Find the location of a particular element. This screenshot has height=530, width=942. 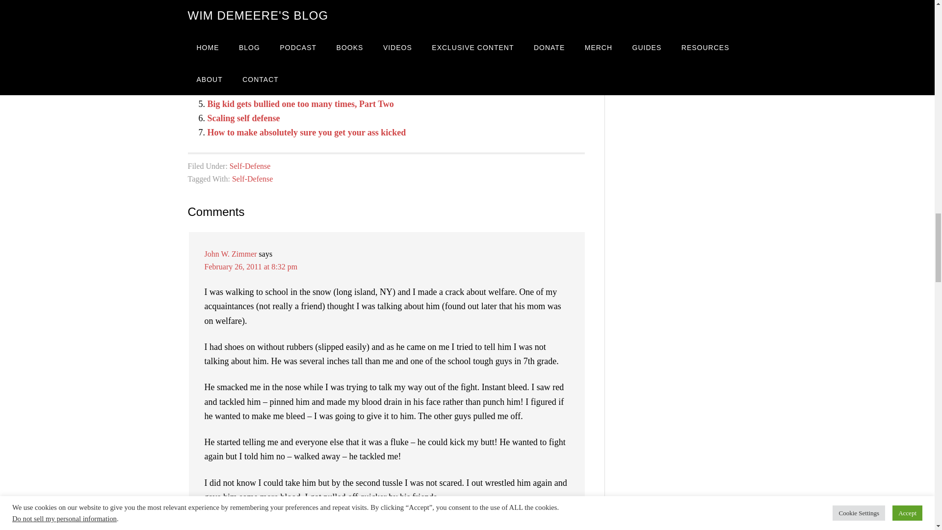

MMA sucks, traditional martial arts suck more, Part Two is located at coordinates (316, 46).